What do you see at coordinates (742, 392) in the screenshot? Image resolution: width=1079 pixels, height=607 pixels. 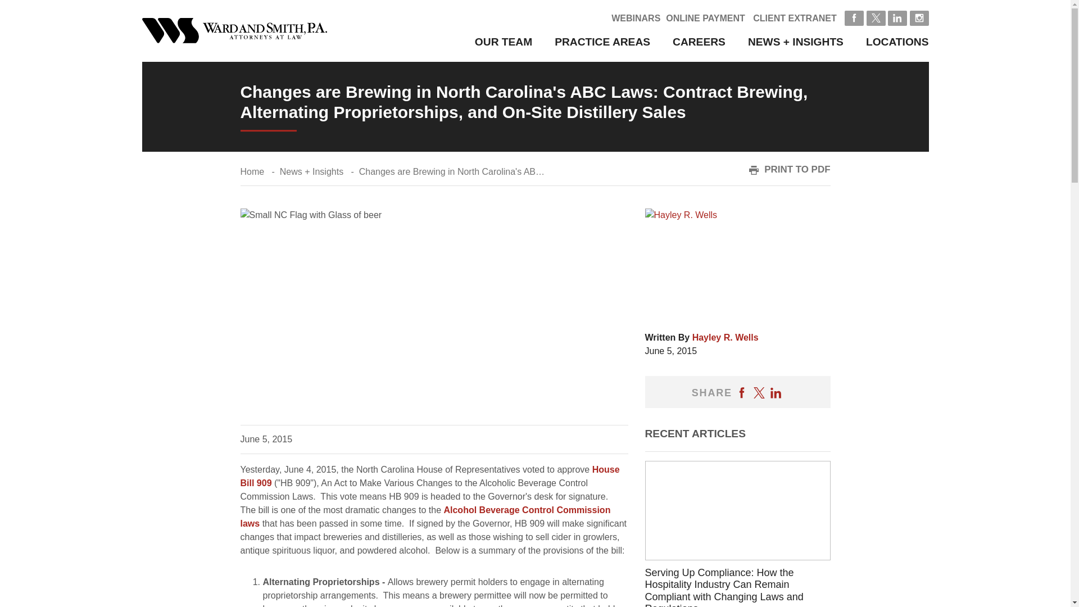 I see `Share on Facebook` at bounding box center [742, 392].